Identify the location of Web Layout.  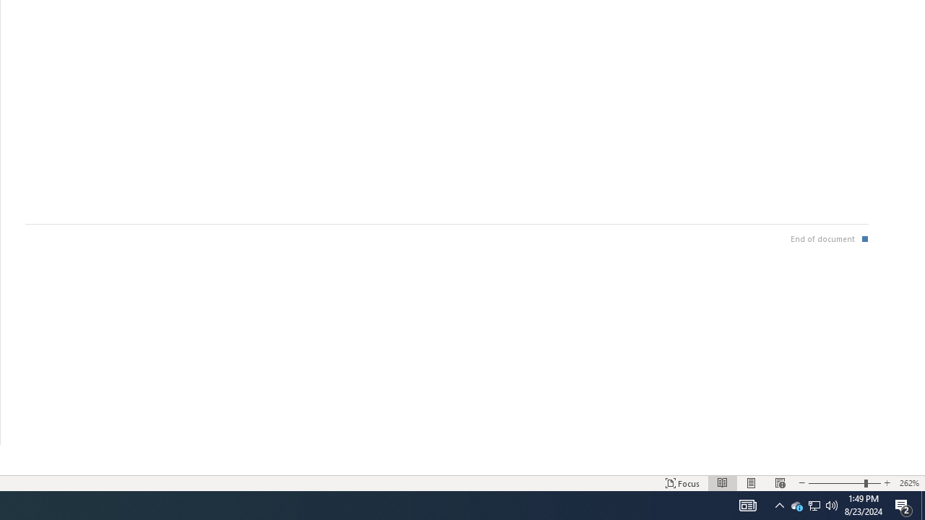
(780, 482).